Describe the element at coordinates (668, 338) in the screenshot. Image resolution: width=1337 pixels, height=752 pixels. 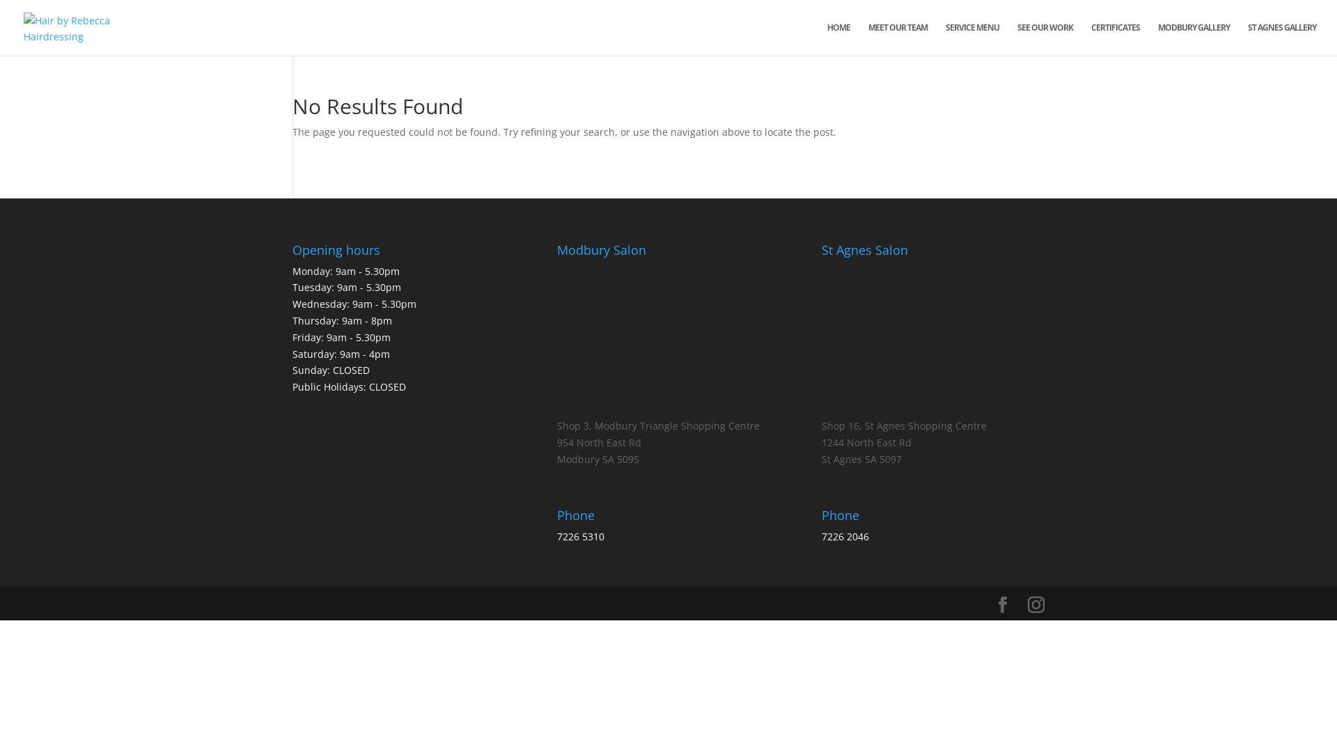
I see `Google Map Embed` at that location.